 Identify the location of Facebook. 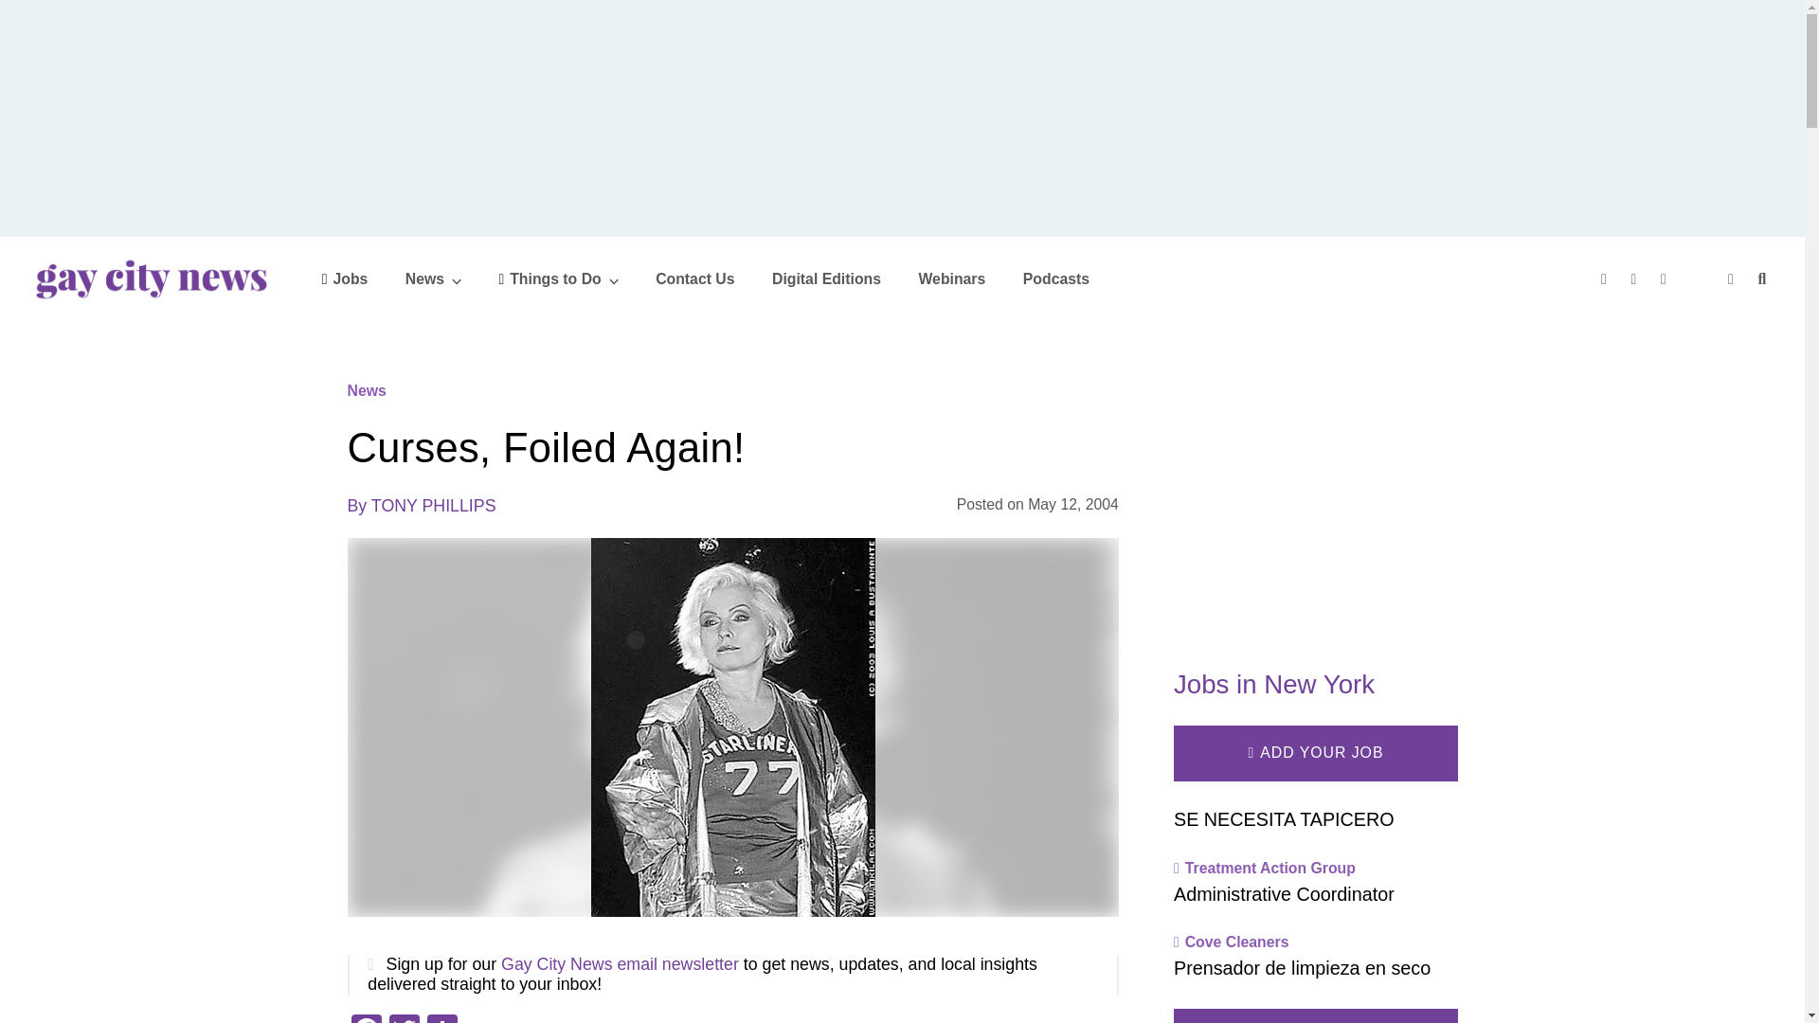
(1606, 278).